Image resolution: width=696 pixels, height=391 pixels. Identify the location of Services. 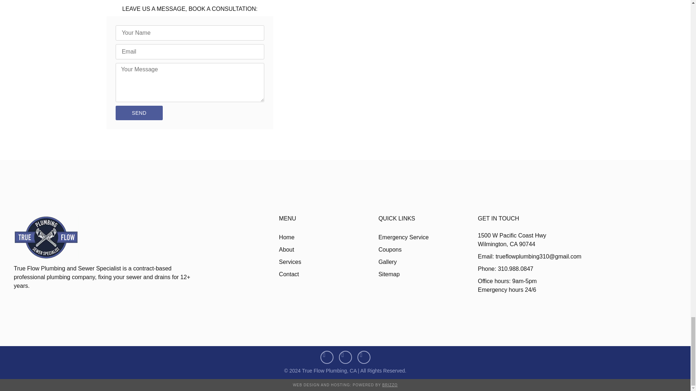
(328, 262).